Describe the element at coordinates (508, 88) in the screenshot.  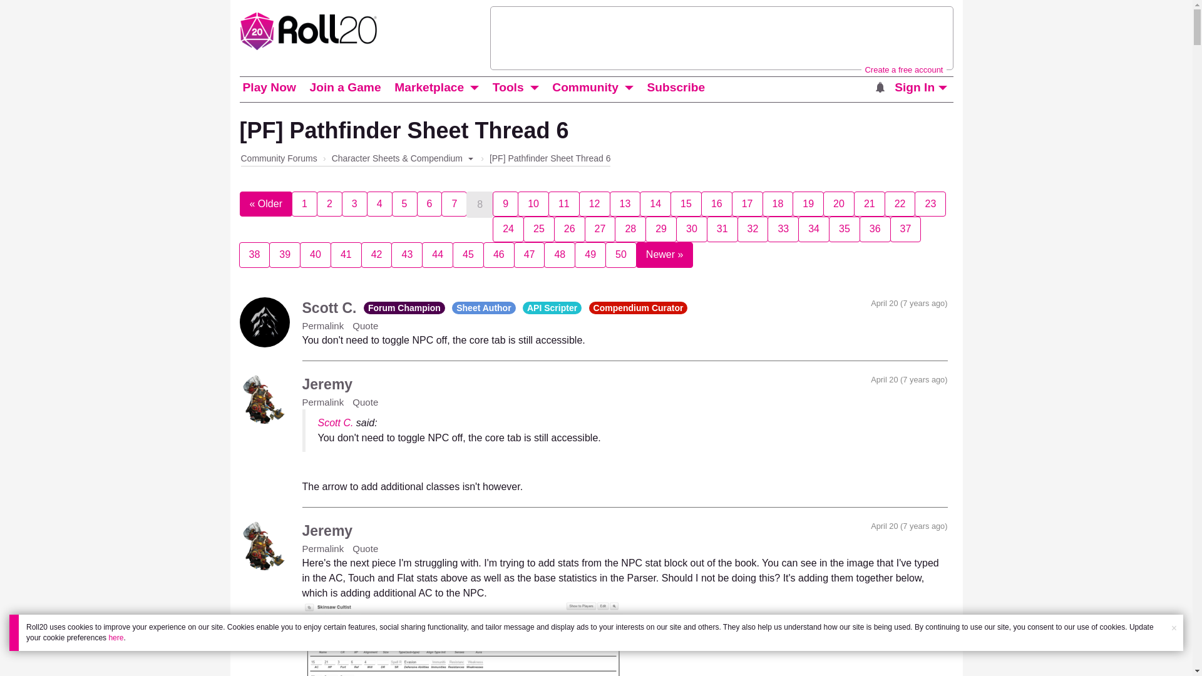
I see `Tools` at that location.